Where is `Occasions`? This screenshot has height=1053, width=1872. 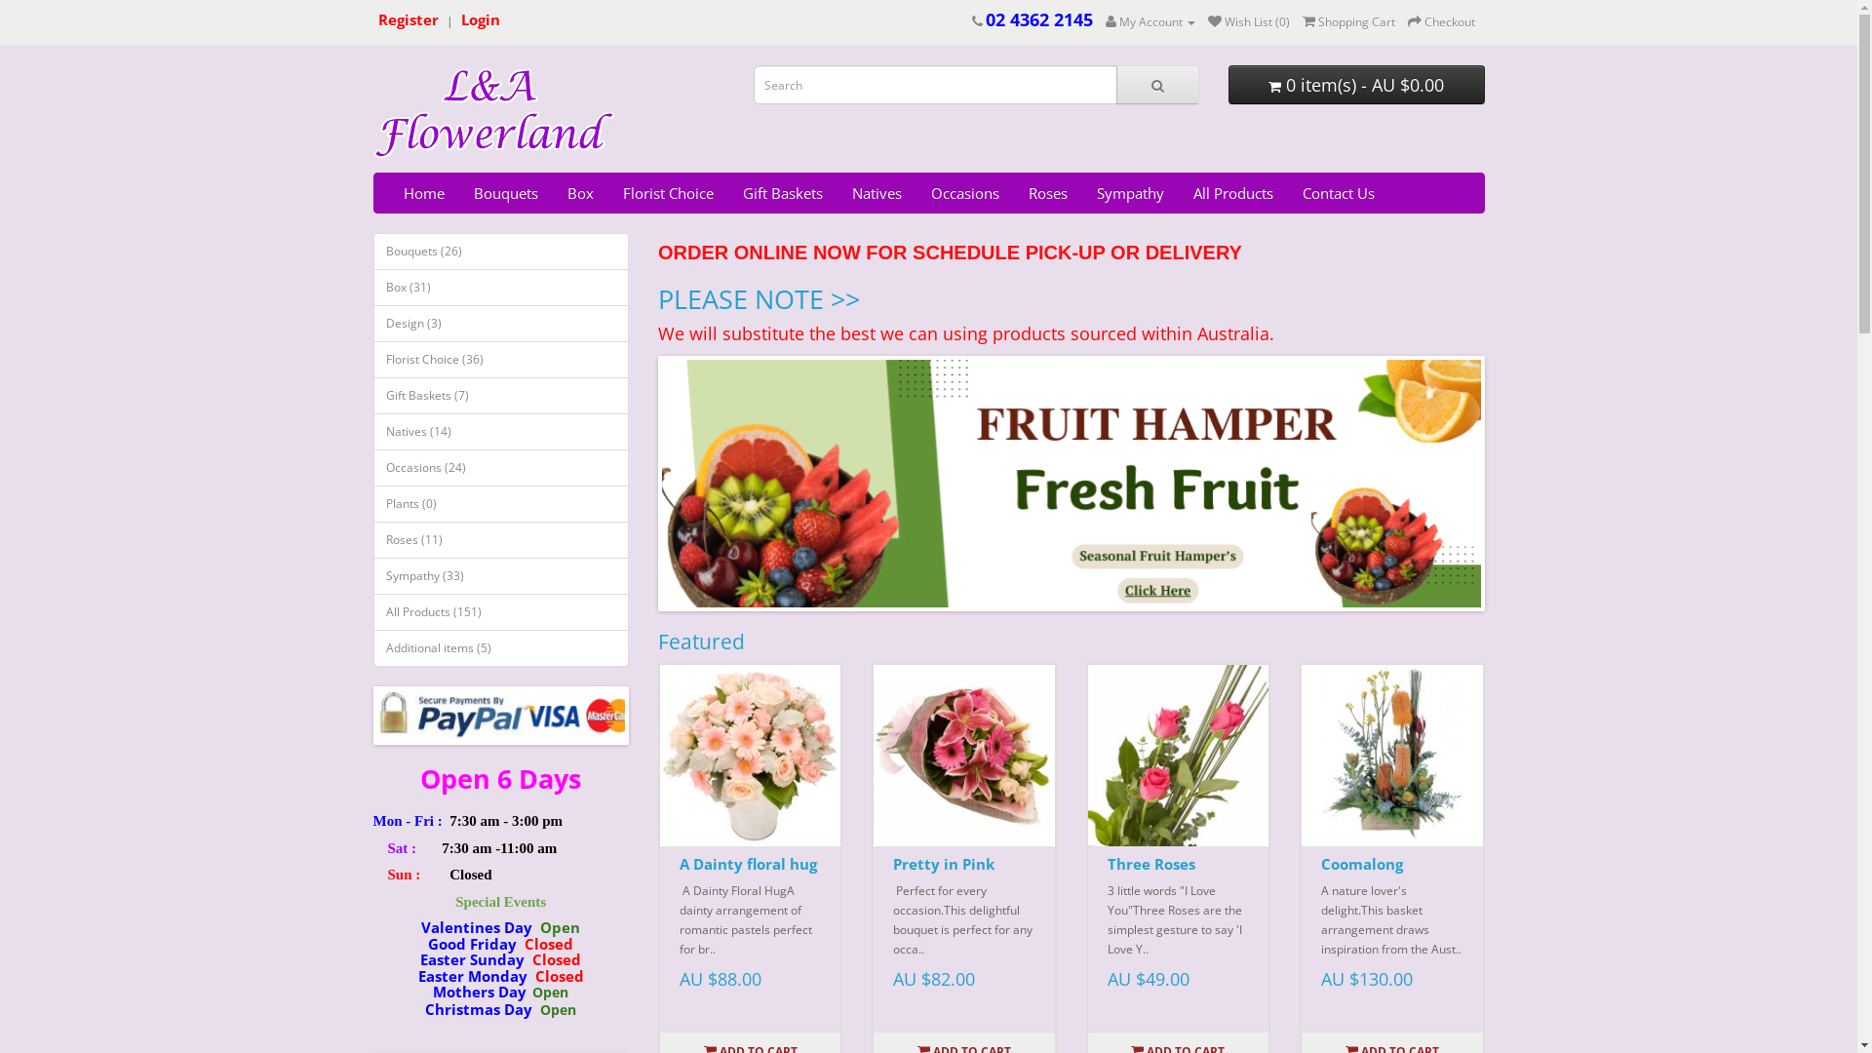
Occasions is located at coordinates (965, 193).